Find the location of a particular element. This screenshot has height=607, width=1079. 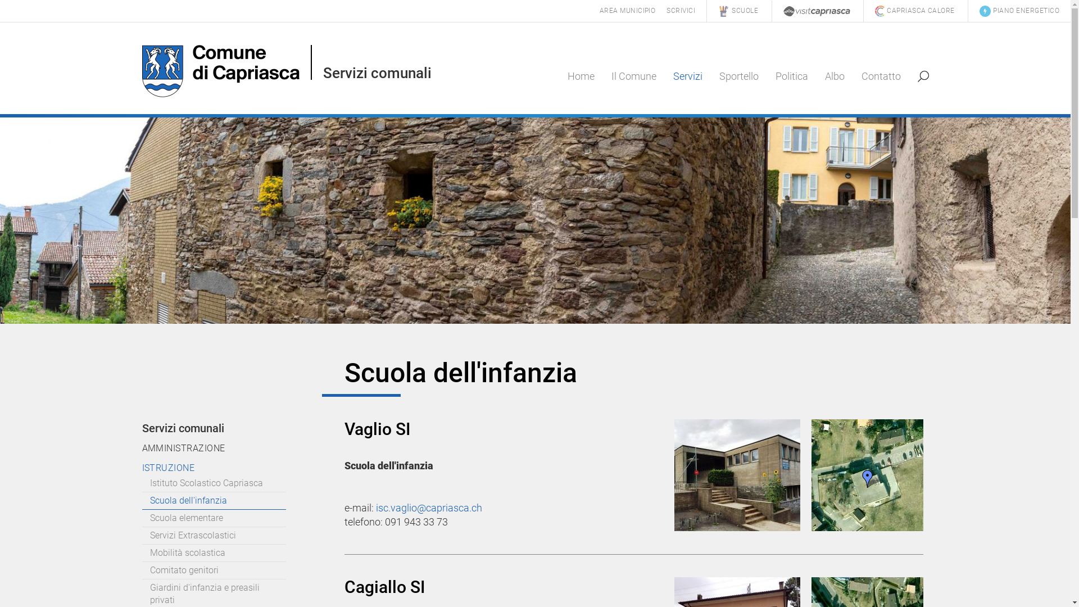

SCUOLE is located at coordinates (738, 11).